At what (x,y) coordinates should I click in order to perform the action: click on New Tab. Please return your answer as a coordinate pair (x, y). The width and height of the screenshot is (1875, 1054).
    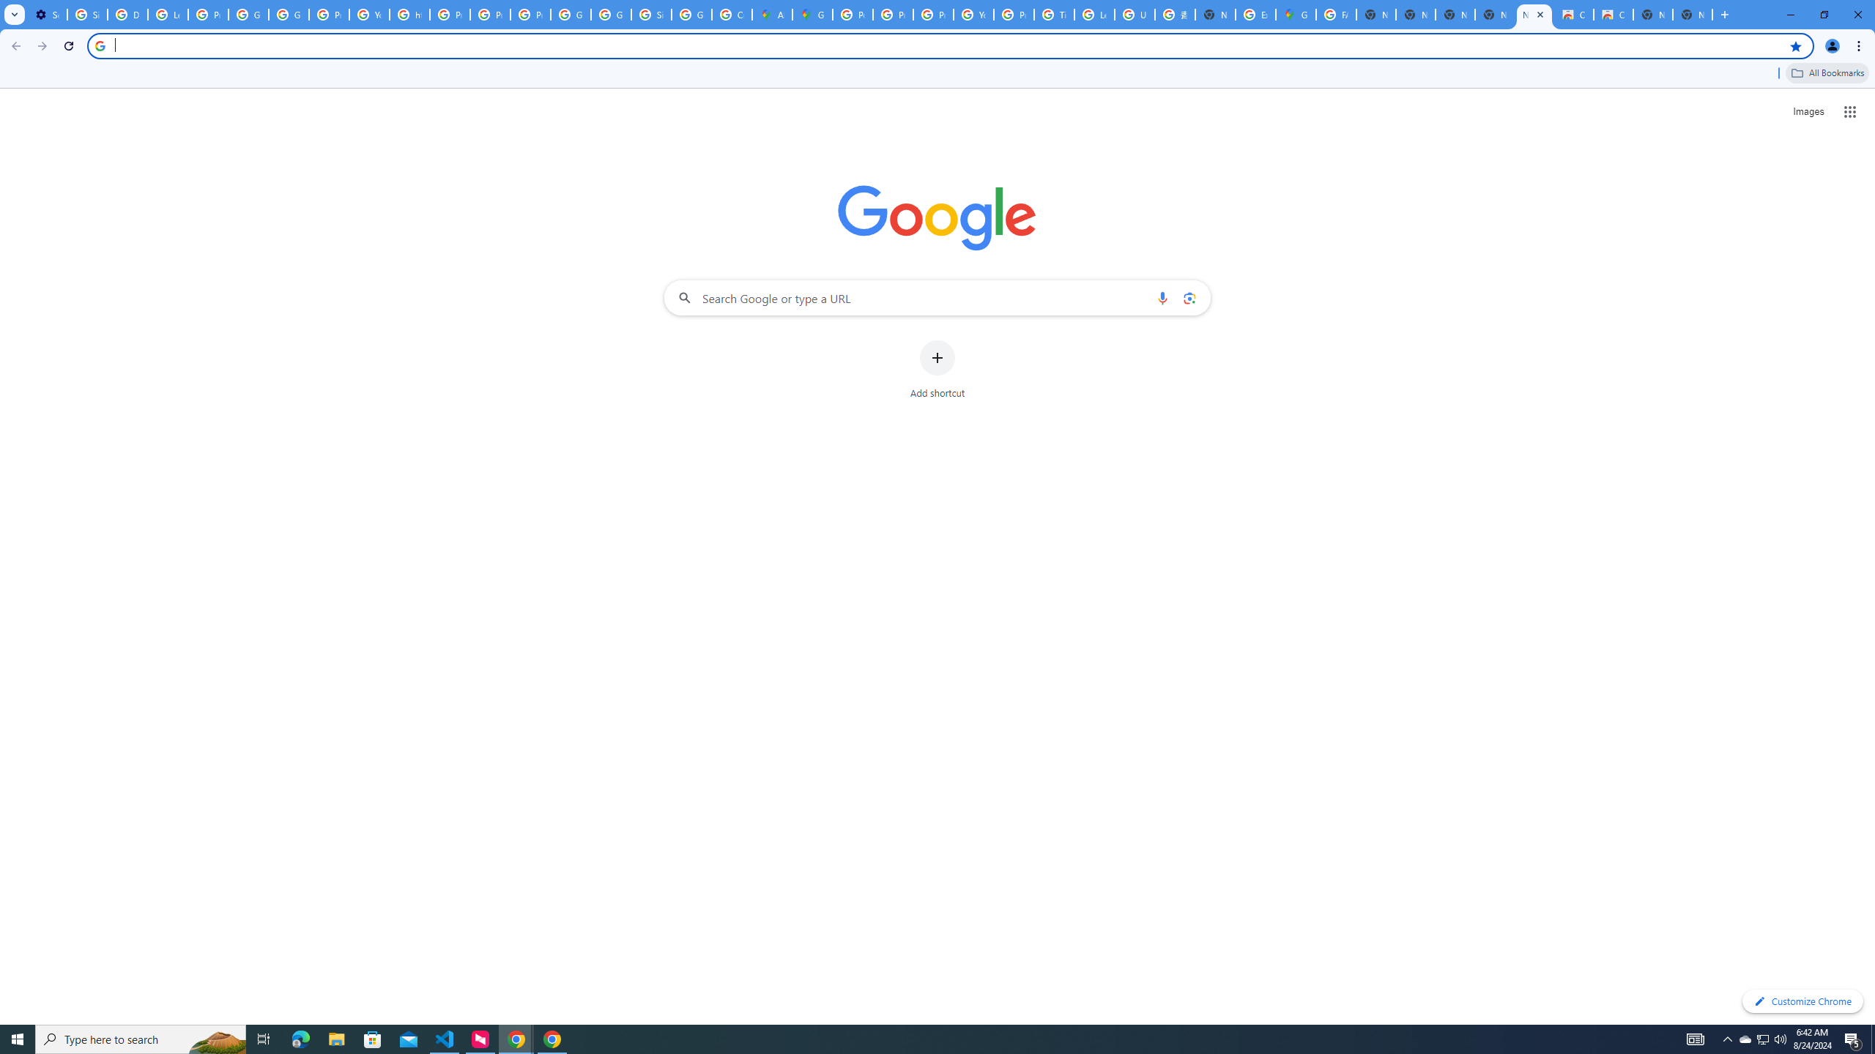
    Looking at the image, I should click on (1693, 15).